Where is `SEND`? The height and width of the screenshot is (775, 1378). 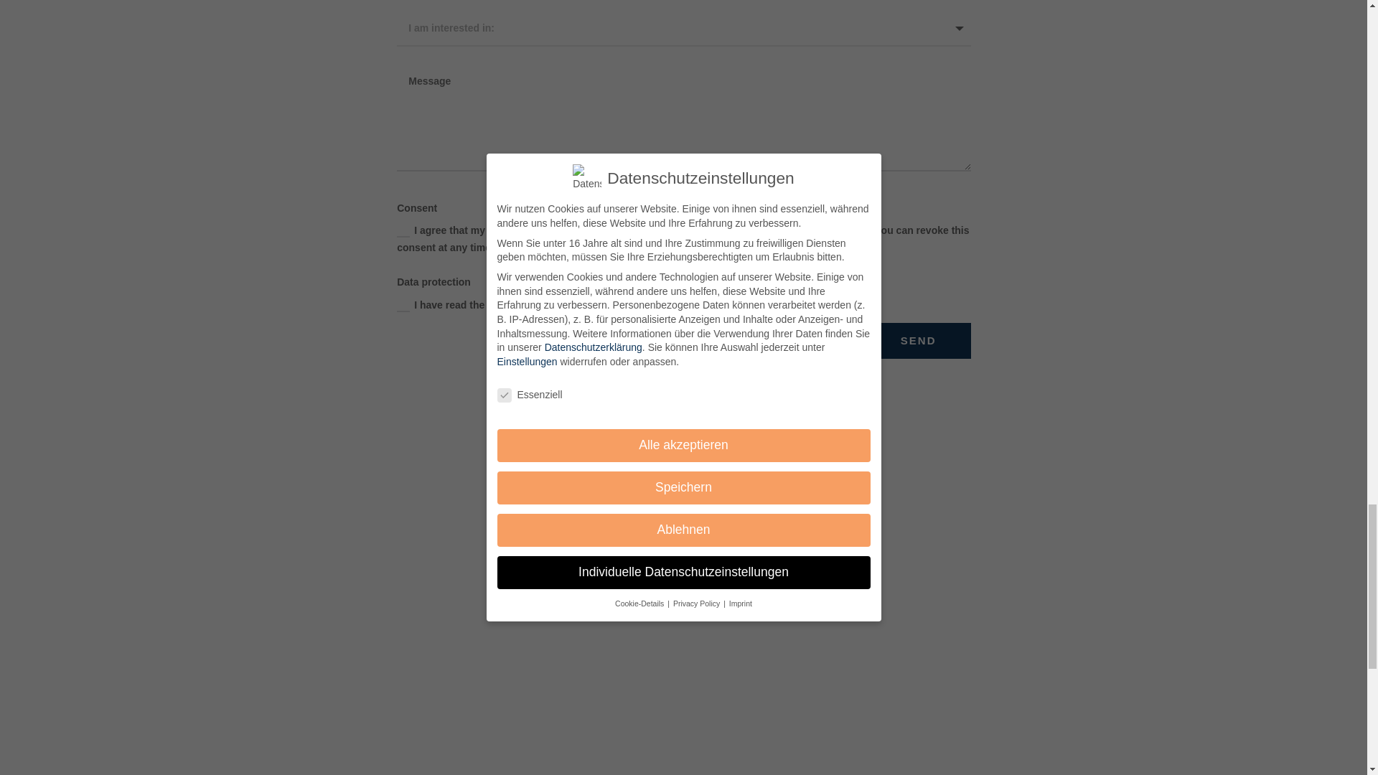 SEND is located at coordinates (919, 342).